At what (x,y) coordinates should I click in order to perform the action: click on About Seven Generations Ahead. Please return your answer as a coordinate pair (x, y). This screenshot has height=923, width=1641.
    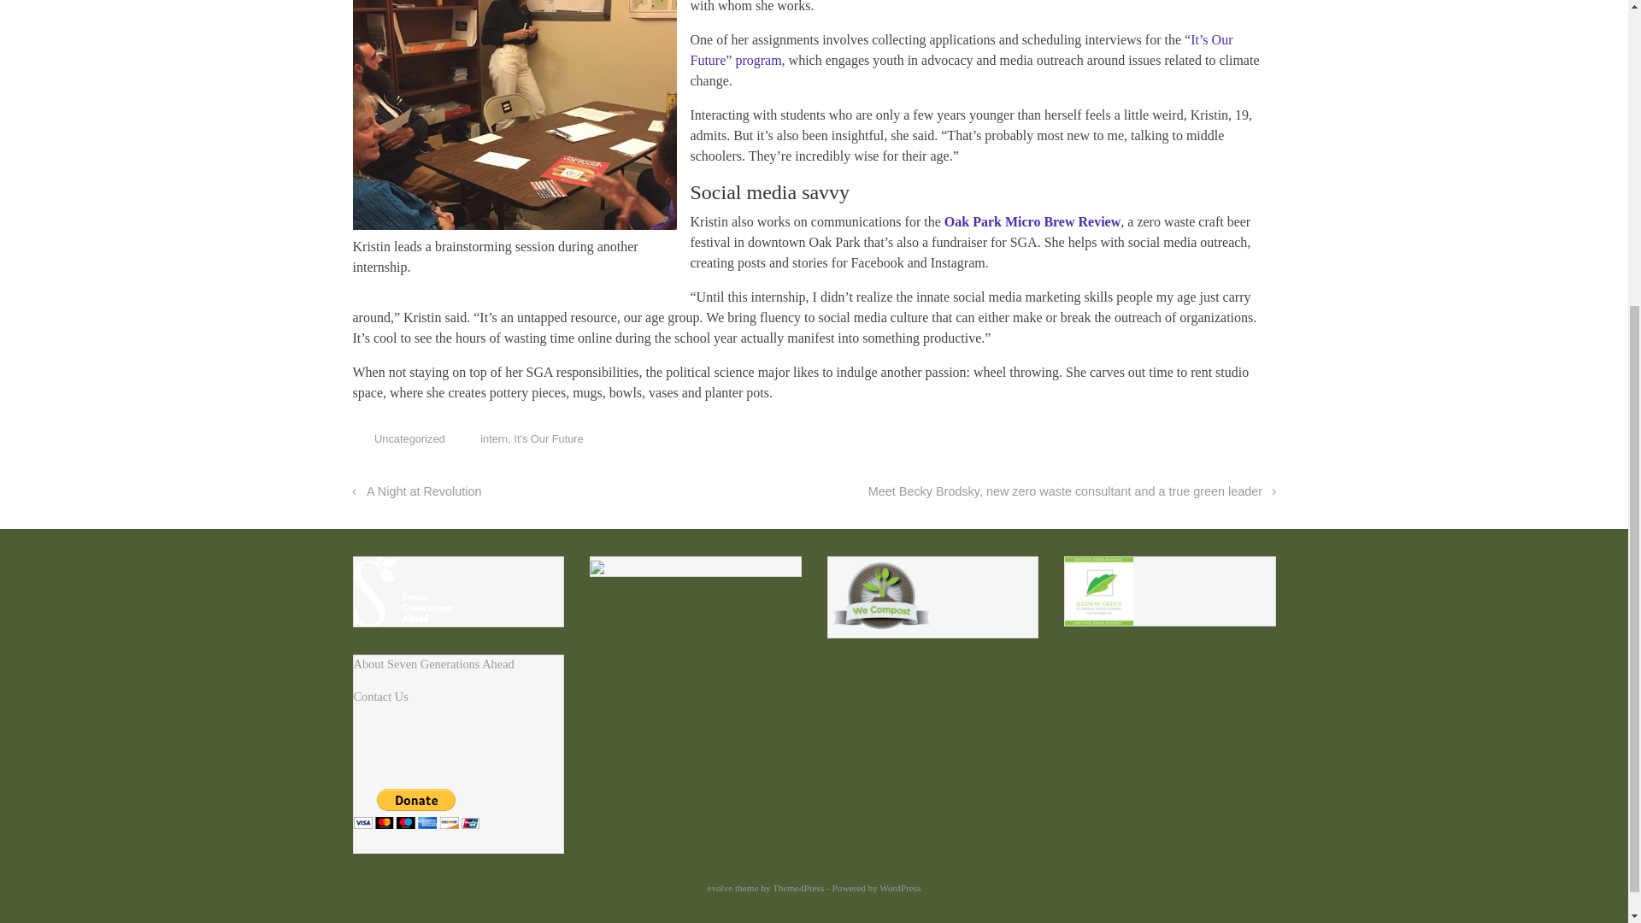
    Looking at the image, I should click on (434, 663).